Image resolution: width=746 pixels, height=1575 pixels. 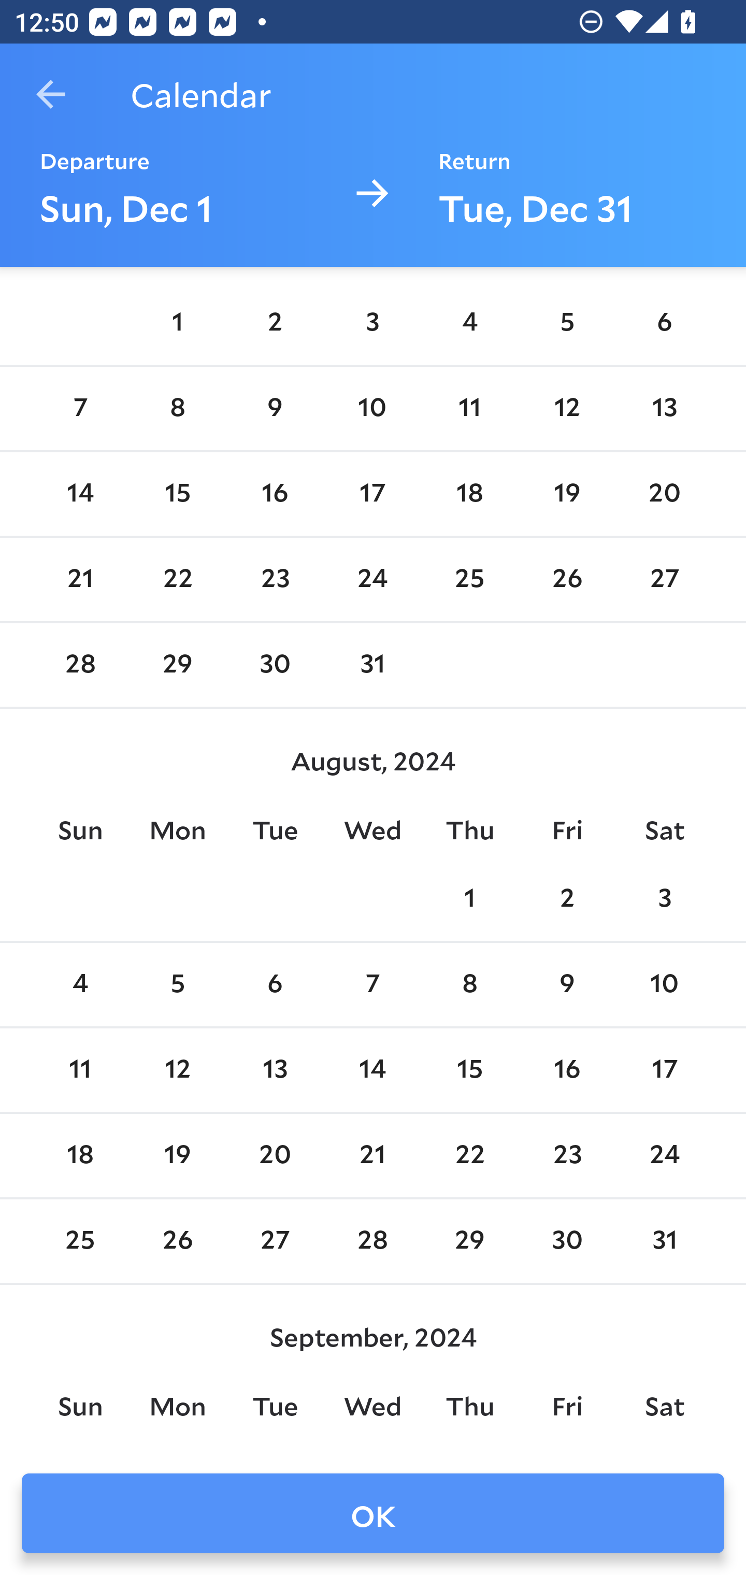 I want to click on 2, so click(x=567, y=899).